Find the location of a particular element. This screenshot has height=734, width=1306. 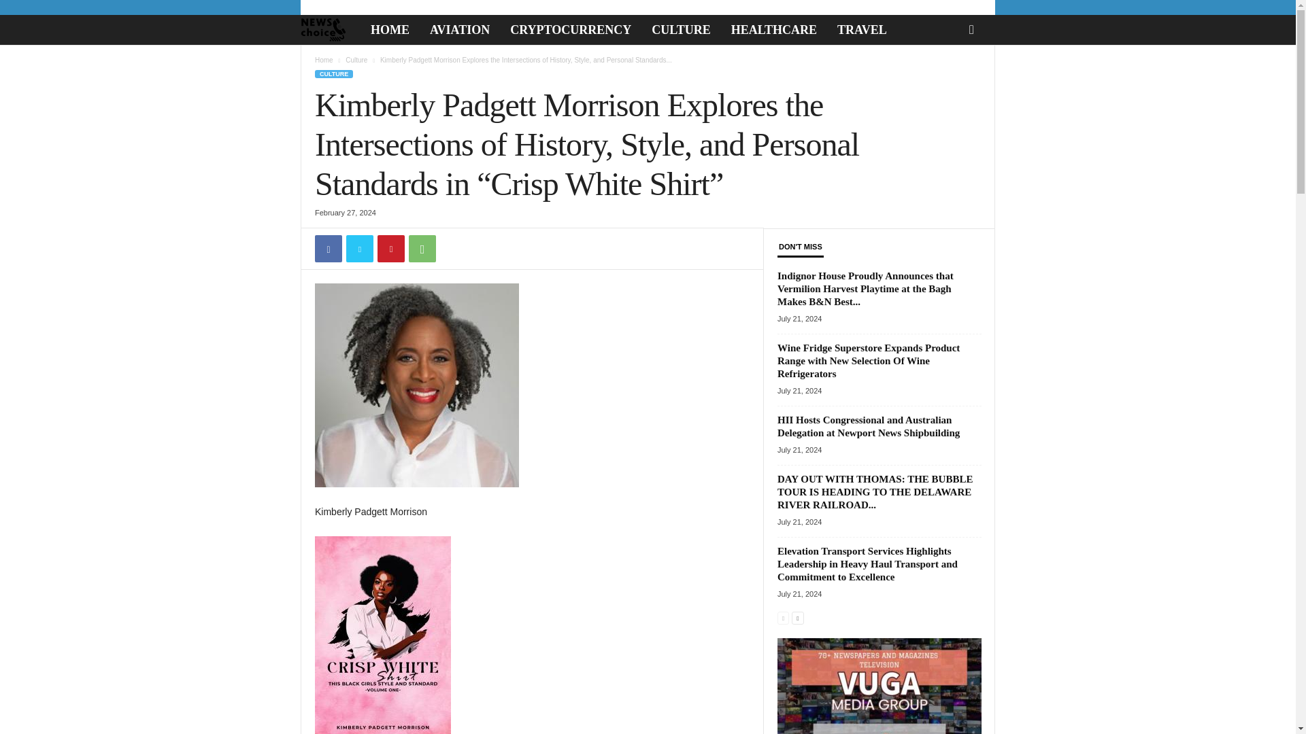

News Choice is located at coordinates (322, 29).